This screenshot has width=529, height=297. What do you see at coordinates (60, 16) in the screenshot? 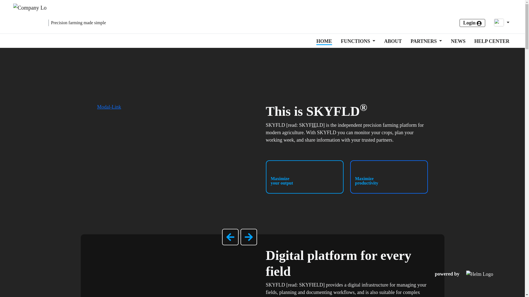
I see `Precision farming made simple` at bounding box center [60, 16].